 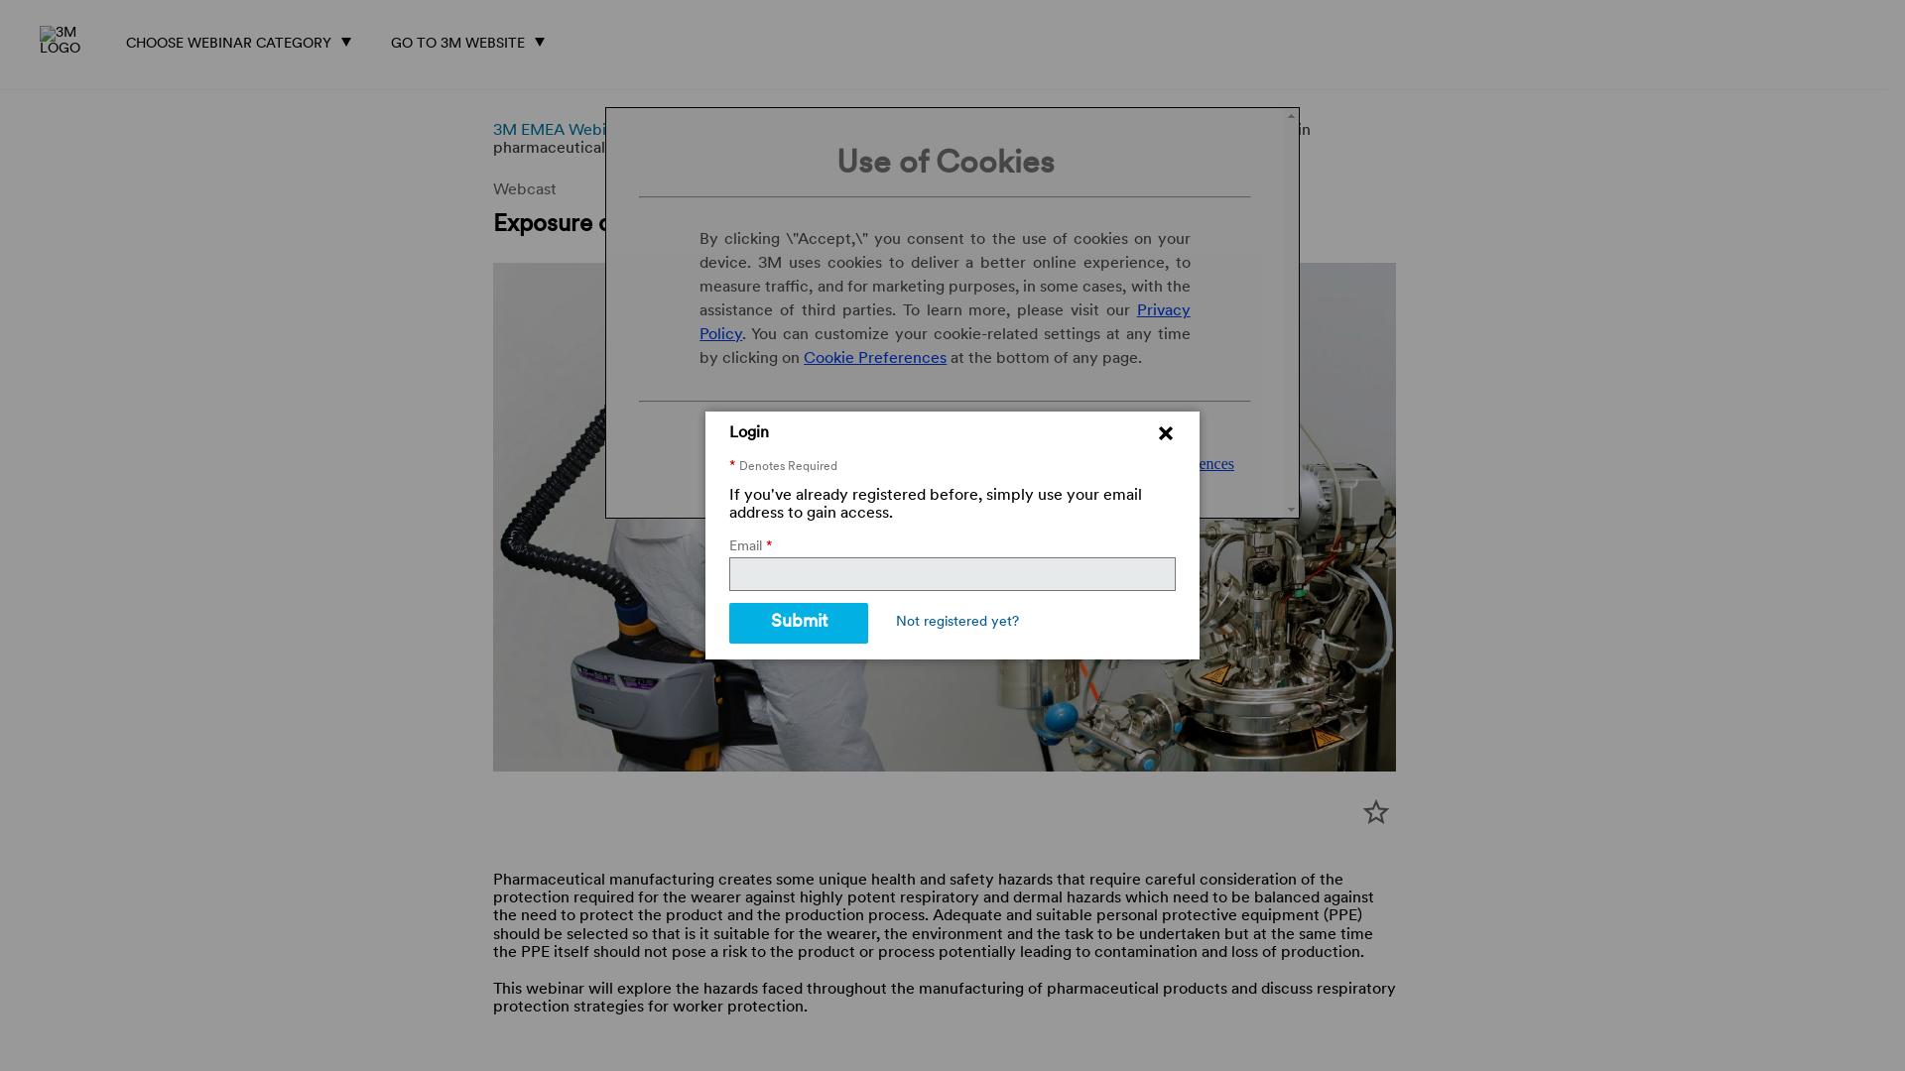 What do you see at coordinates (957, 623) in the screenshot?
I see `Not registered yet?` at bounding box center [957, 623].